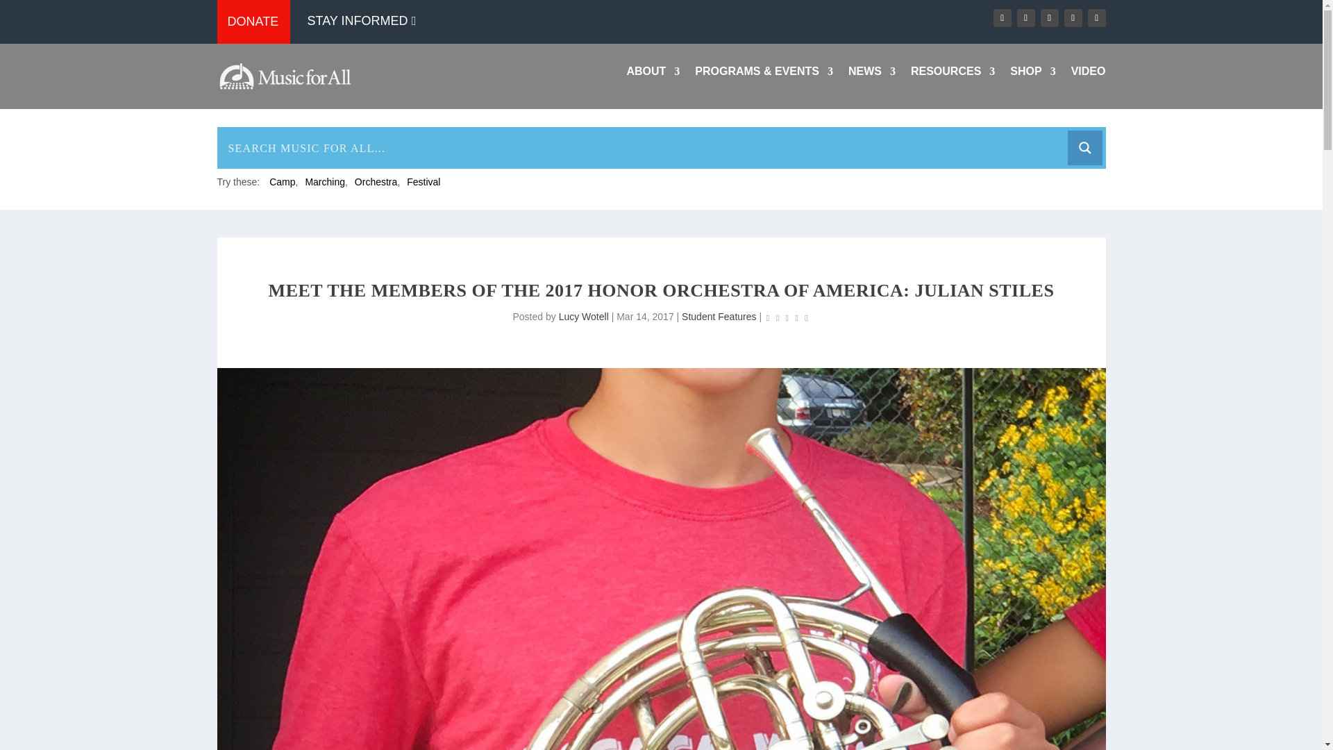  What do you see at coordinates (1072, 17) in the screenshot?
I see `Follow on LinkedIn` at bounding box center [1072, 17].